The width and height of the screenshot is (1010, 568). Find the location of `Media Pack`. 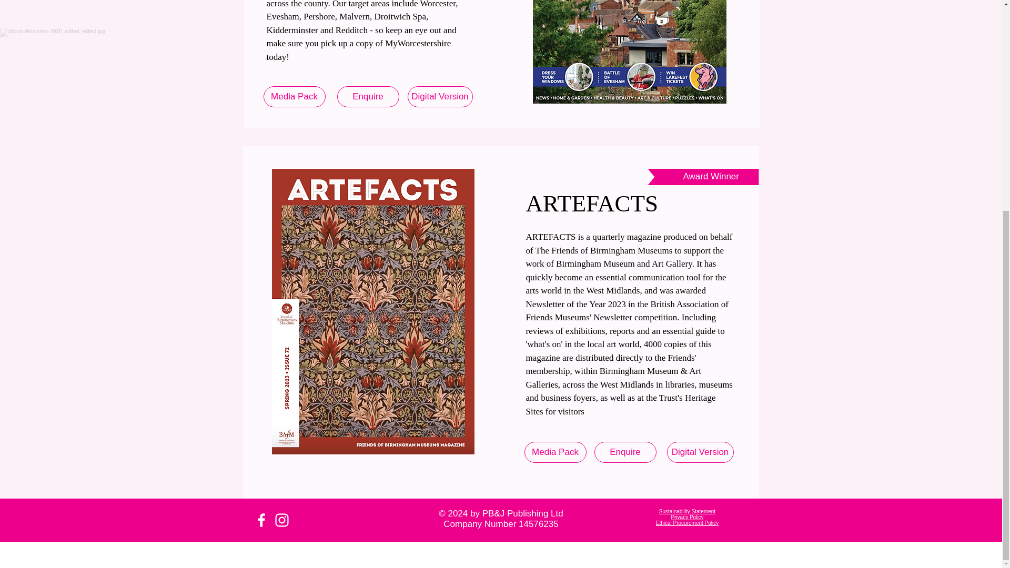

Media Pack is located at coordinates (554, 452).